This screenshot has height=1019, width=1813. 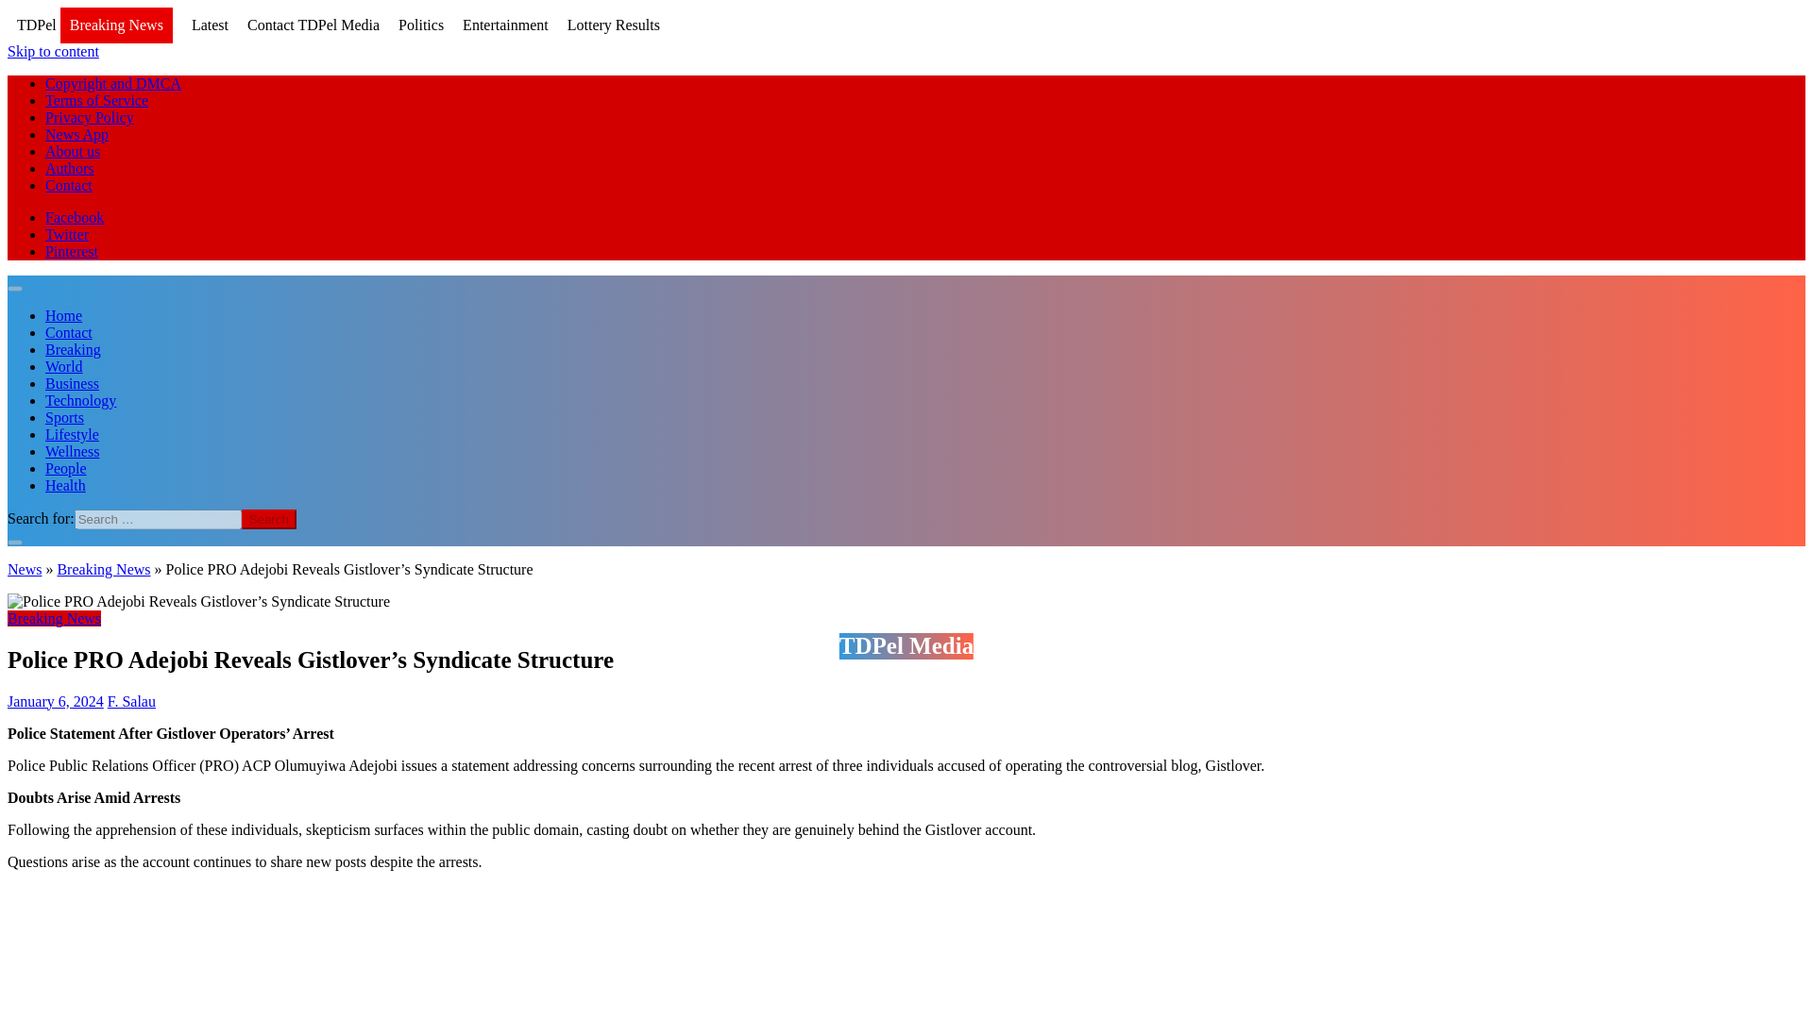 What do you see at coordinates (115, 26) in the screenshot?
I see `Breaking News` at bounding box center [115, 26].